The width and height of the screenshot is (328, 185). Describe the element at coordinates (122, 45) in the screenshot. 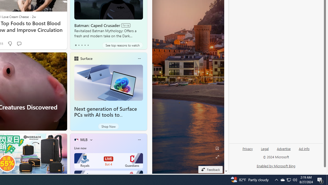

I see `See top reasons to watch` at that location.